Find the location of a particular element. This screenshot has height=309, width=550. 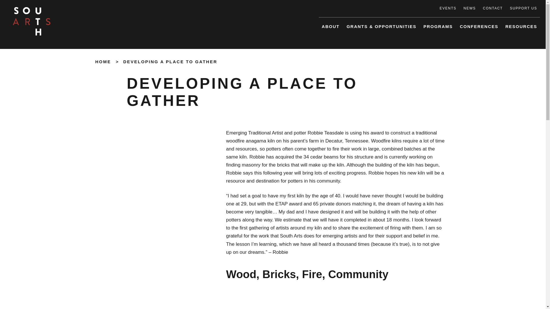

PROGRAMS is located at coordinates (438, 27).